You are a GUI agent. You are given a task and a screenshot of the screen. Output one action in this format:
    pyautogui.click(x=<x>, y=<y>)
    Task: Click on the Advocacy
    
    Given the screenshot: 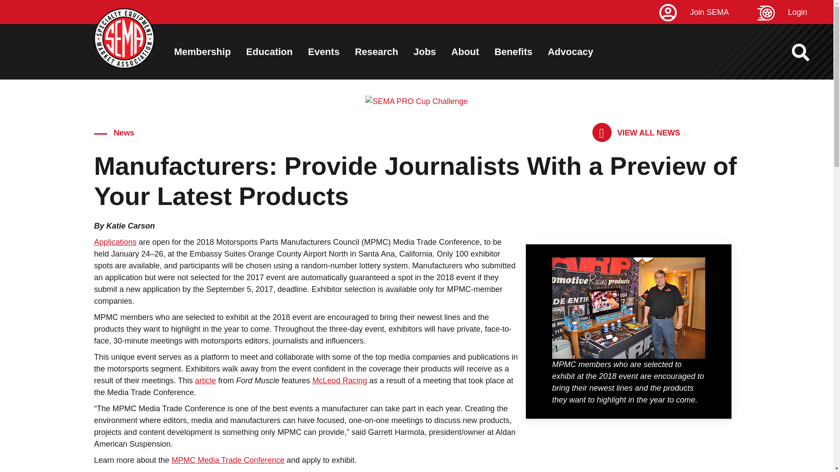 What is the action you would take?
    pyautogui.click(x=570, y=52)
    